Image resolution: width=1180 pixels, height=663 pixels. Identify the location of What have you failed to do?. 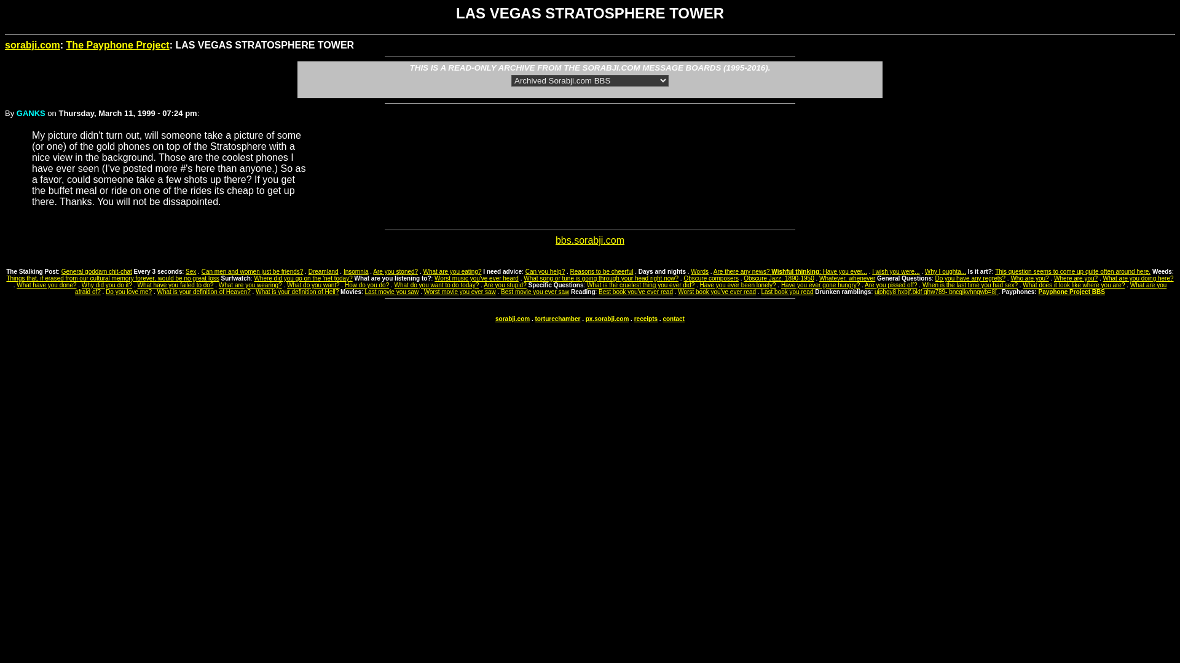
(175, 285).